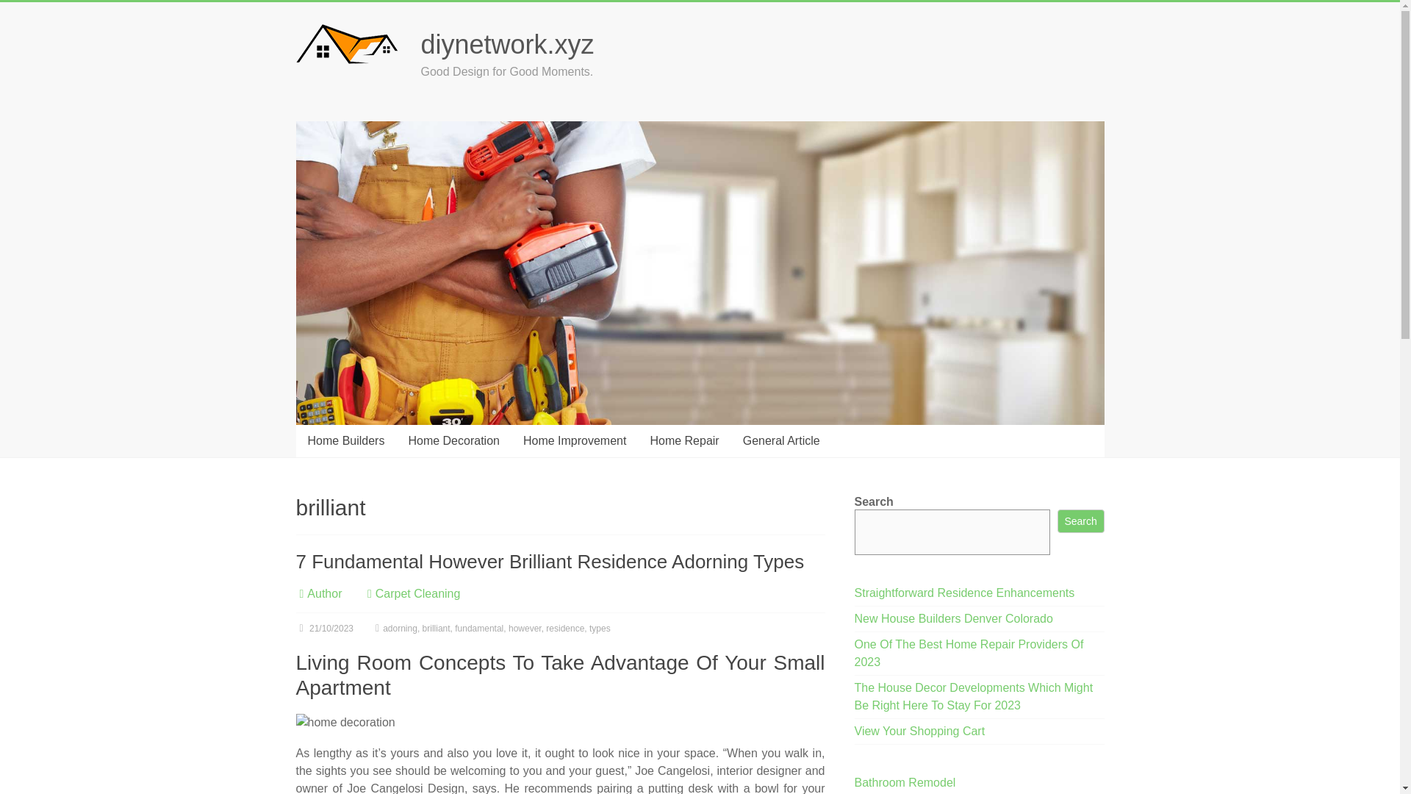 This screenshot has width=1411, height=794. What do you see at coordinates (324, 628) in the screenshot?
I see `07:09` at bounding box center [324, 628].